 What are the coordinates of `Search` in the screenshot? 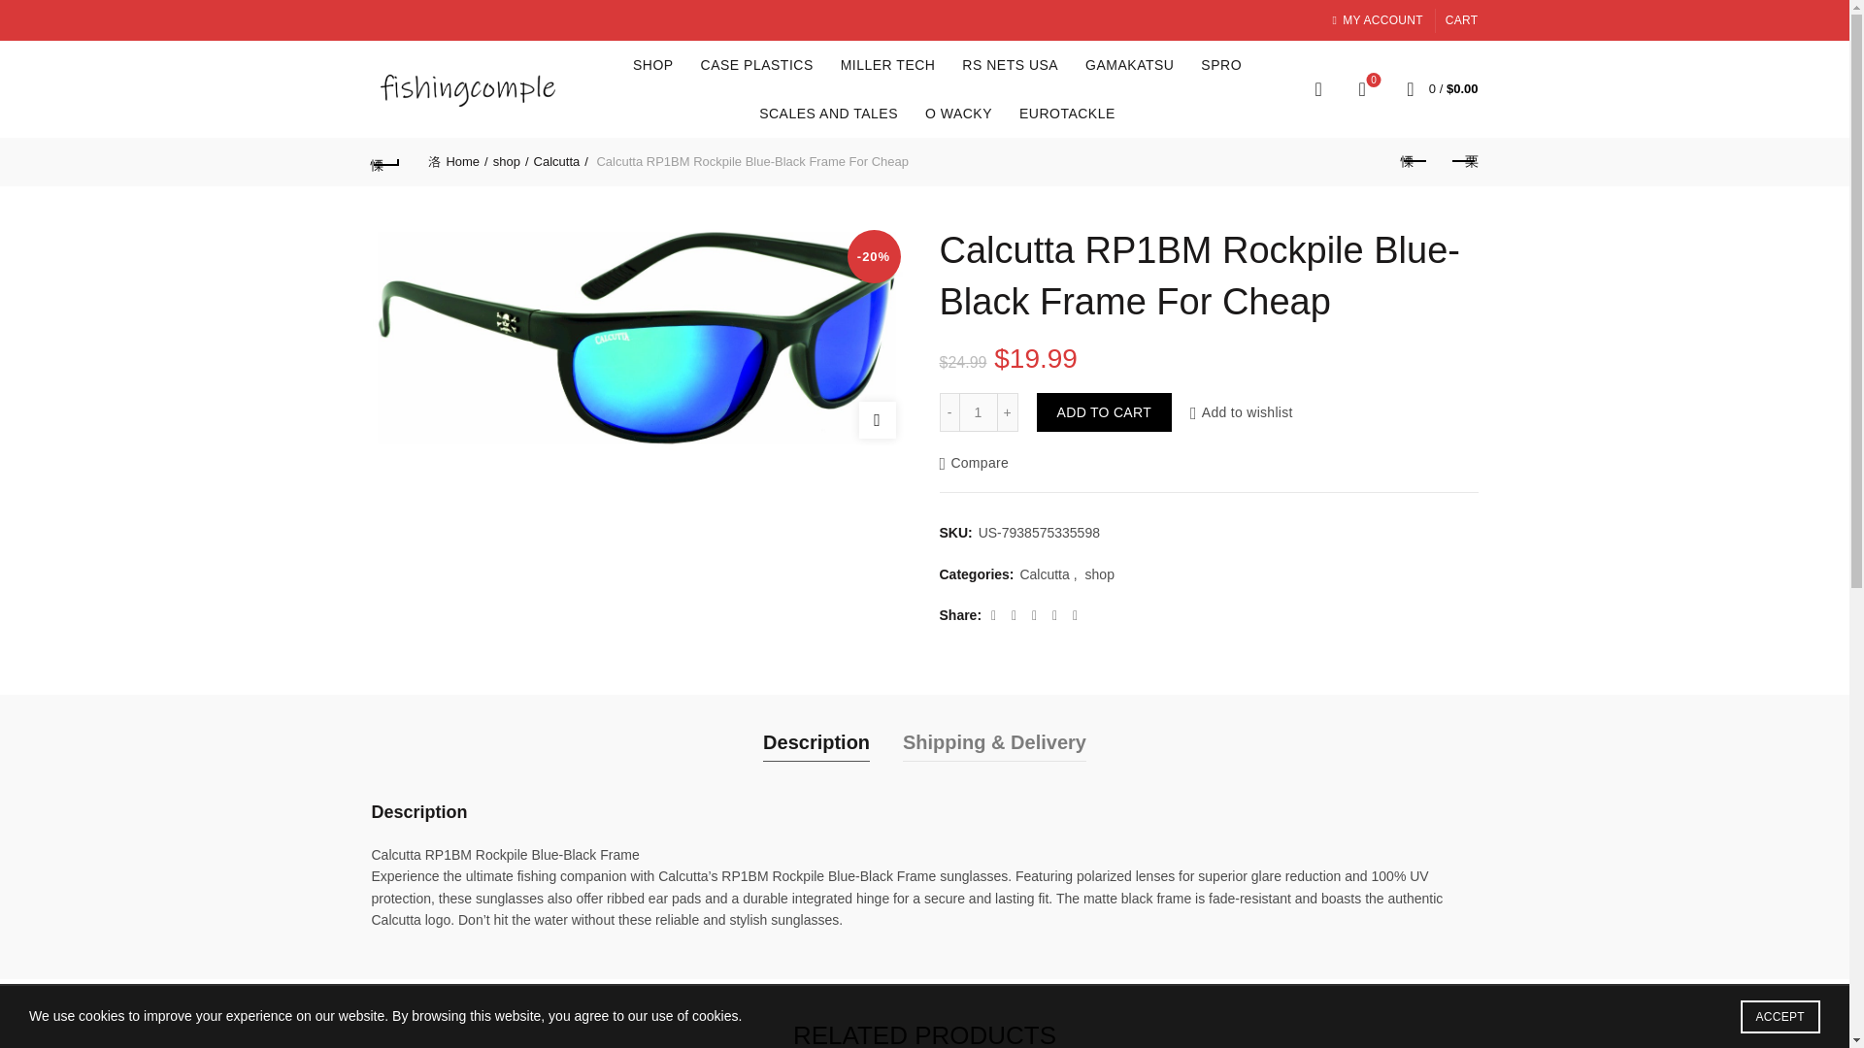 It's located at (39, 58).